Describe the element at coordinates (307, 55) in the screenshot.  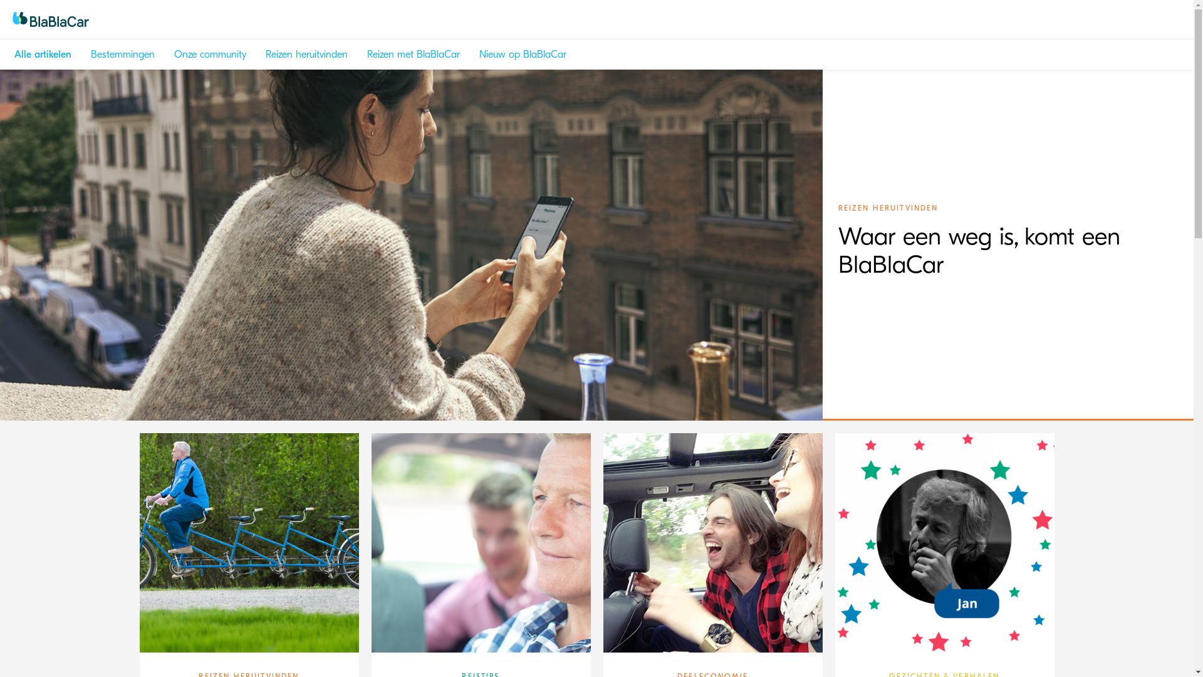
I see `Reizen heruitvinden` at that location.